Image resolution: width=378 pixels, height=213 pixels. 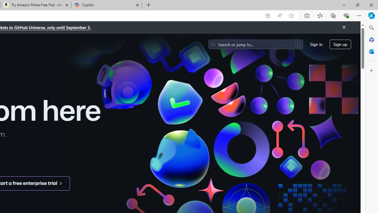 What do you see at coordinates (316, 44) in the screenshot?
I see `Sign in` at bounding box center [316, 44].